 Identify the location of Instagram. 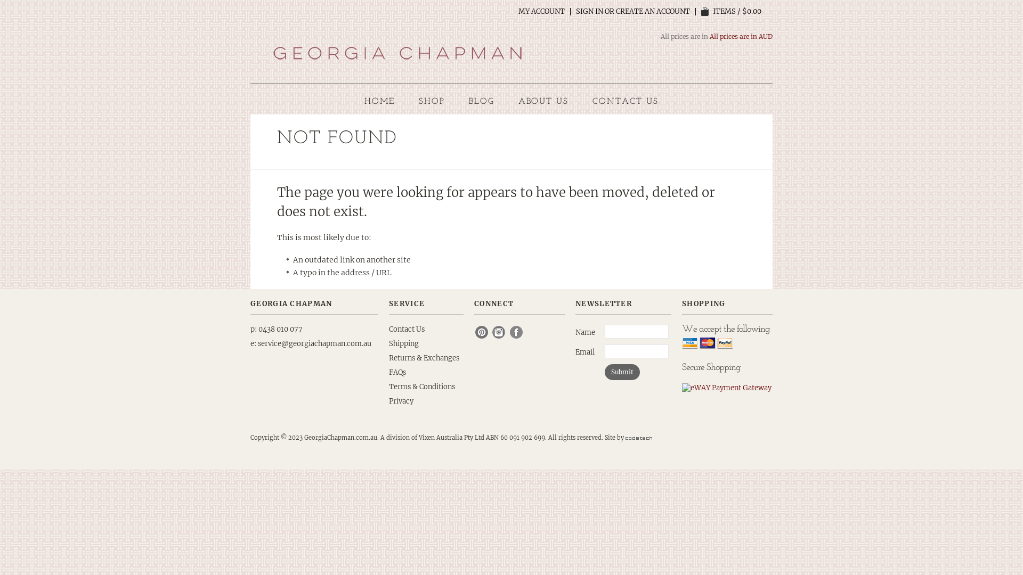
(499, 332).